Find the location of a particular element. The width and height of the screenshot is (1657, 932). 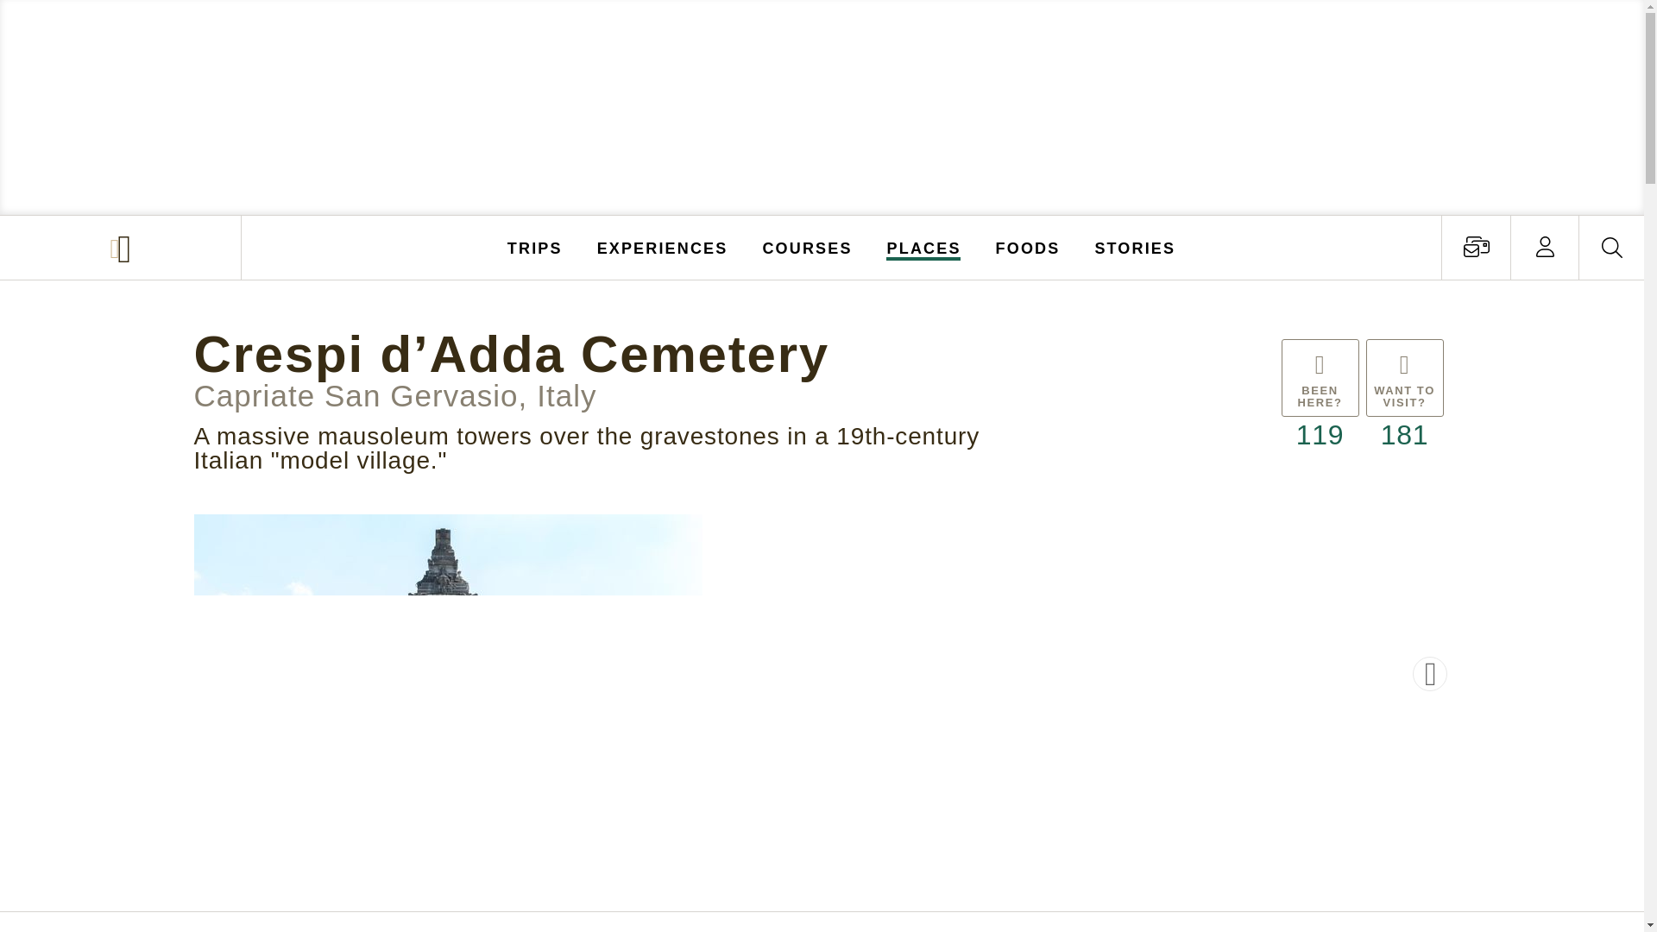

TRIPS is located at coordinates (535, 247).